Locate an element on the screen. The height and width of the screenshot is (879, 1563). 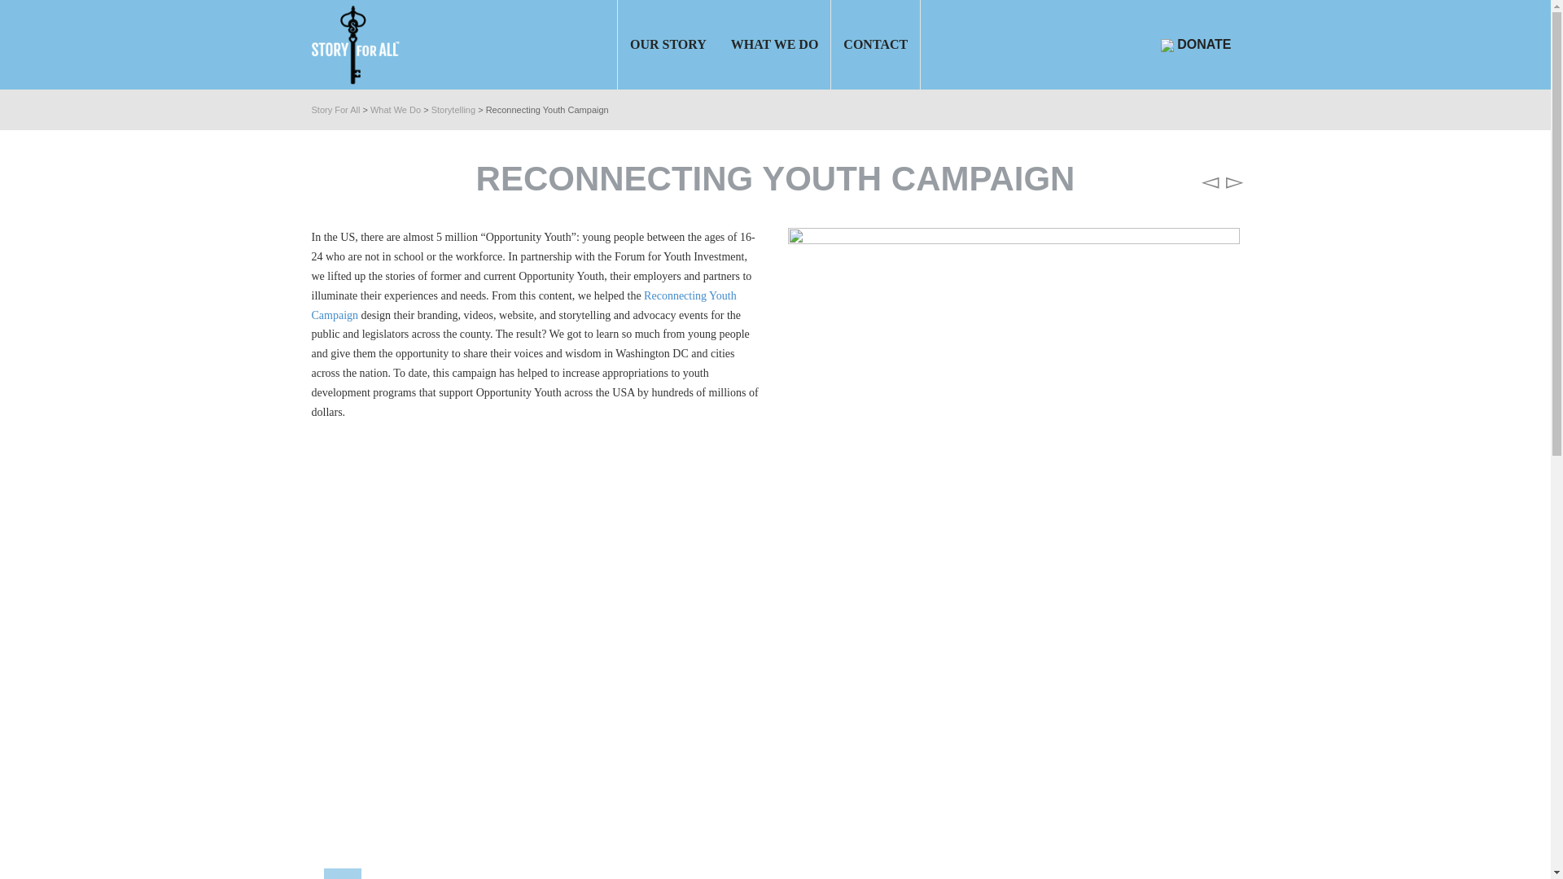
Go to Story For All. is located at coordinates (335, 109).